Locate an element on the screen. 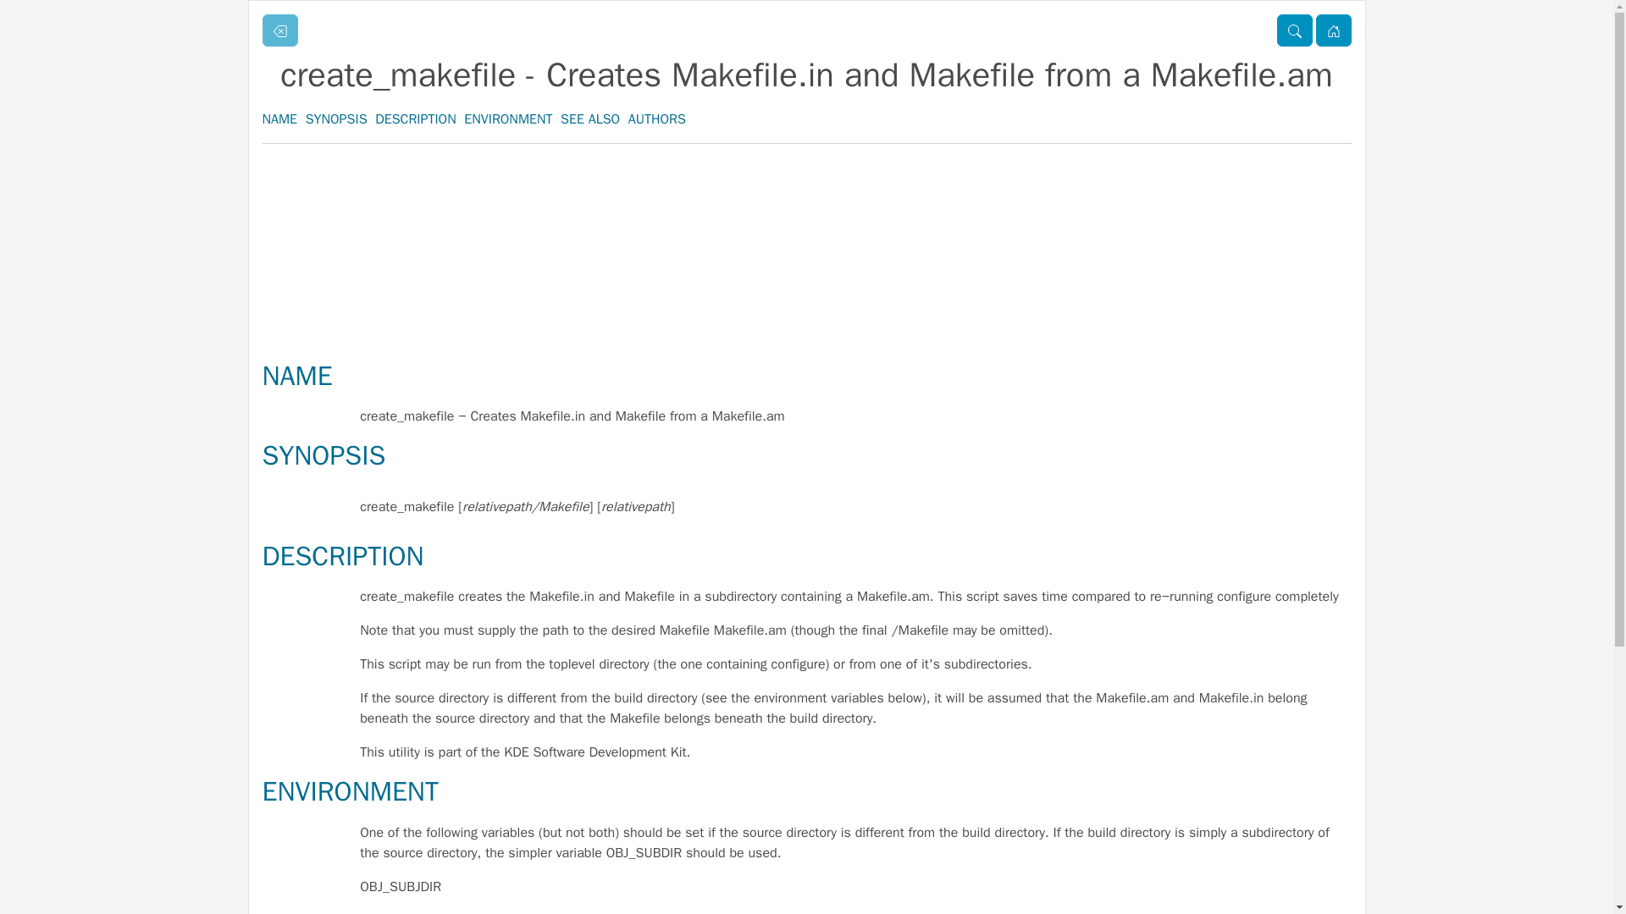 The width and height of the screenshot is (1626, 914). NAME is located at coordinates (279, 118).